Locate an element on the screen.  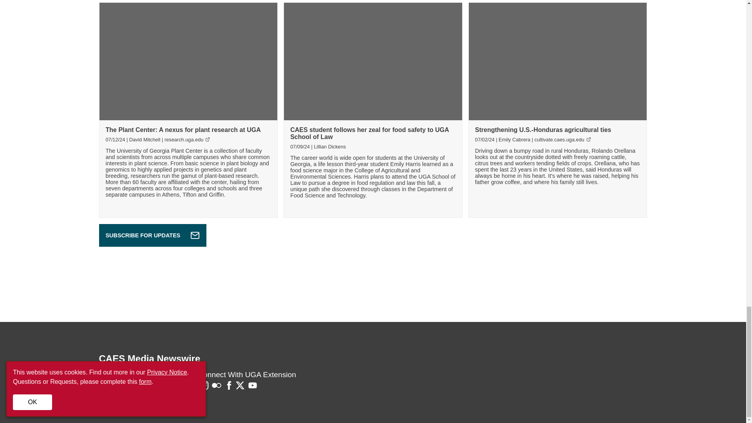
Strengthening U.S.-Honduras agricultural ties is located at coordinates (543, 130).